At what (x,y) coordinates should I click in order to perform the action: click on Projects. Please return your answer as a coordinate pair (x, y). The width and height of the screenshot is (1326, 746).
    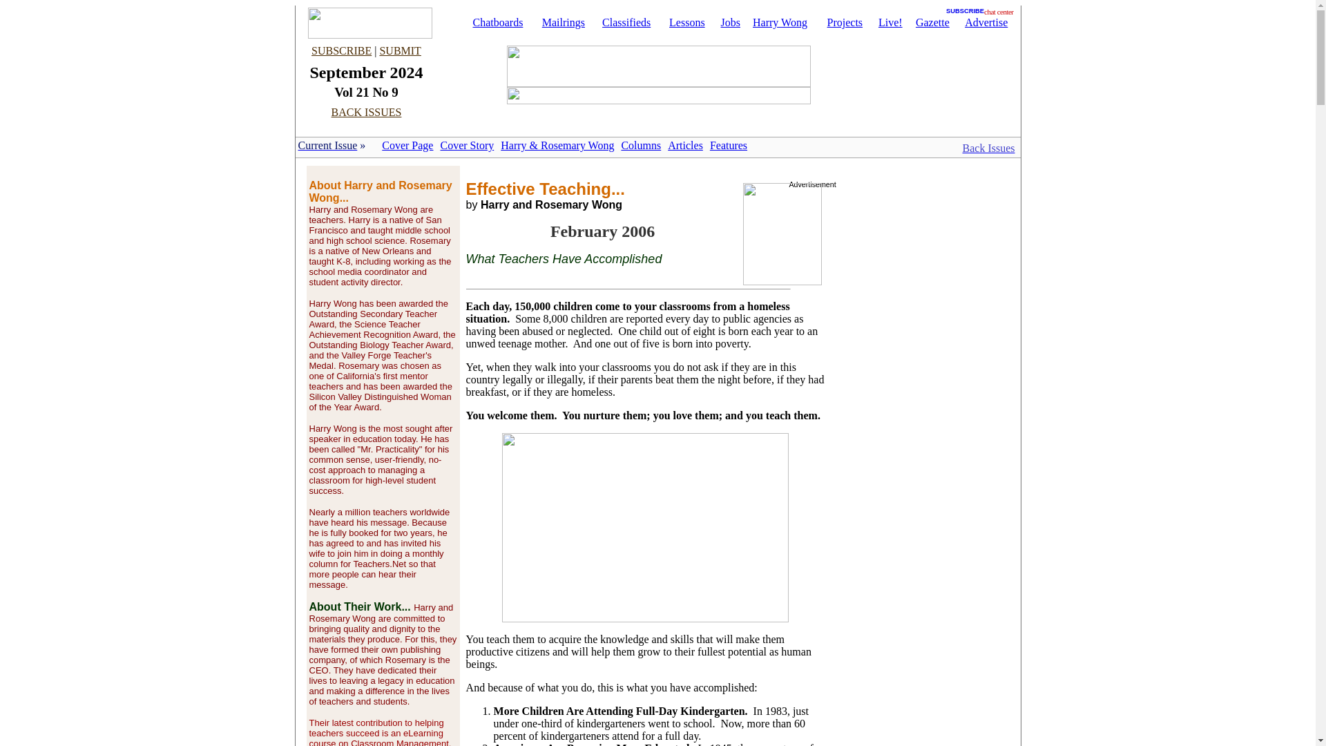
    Looking at the image, I should click on (841, 22).